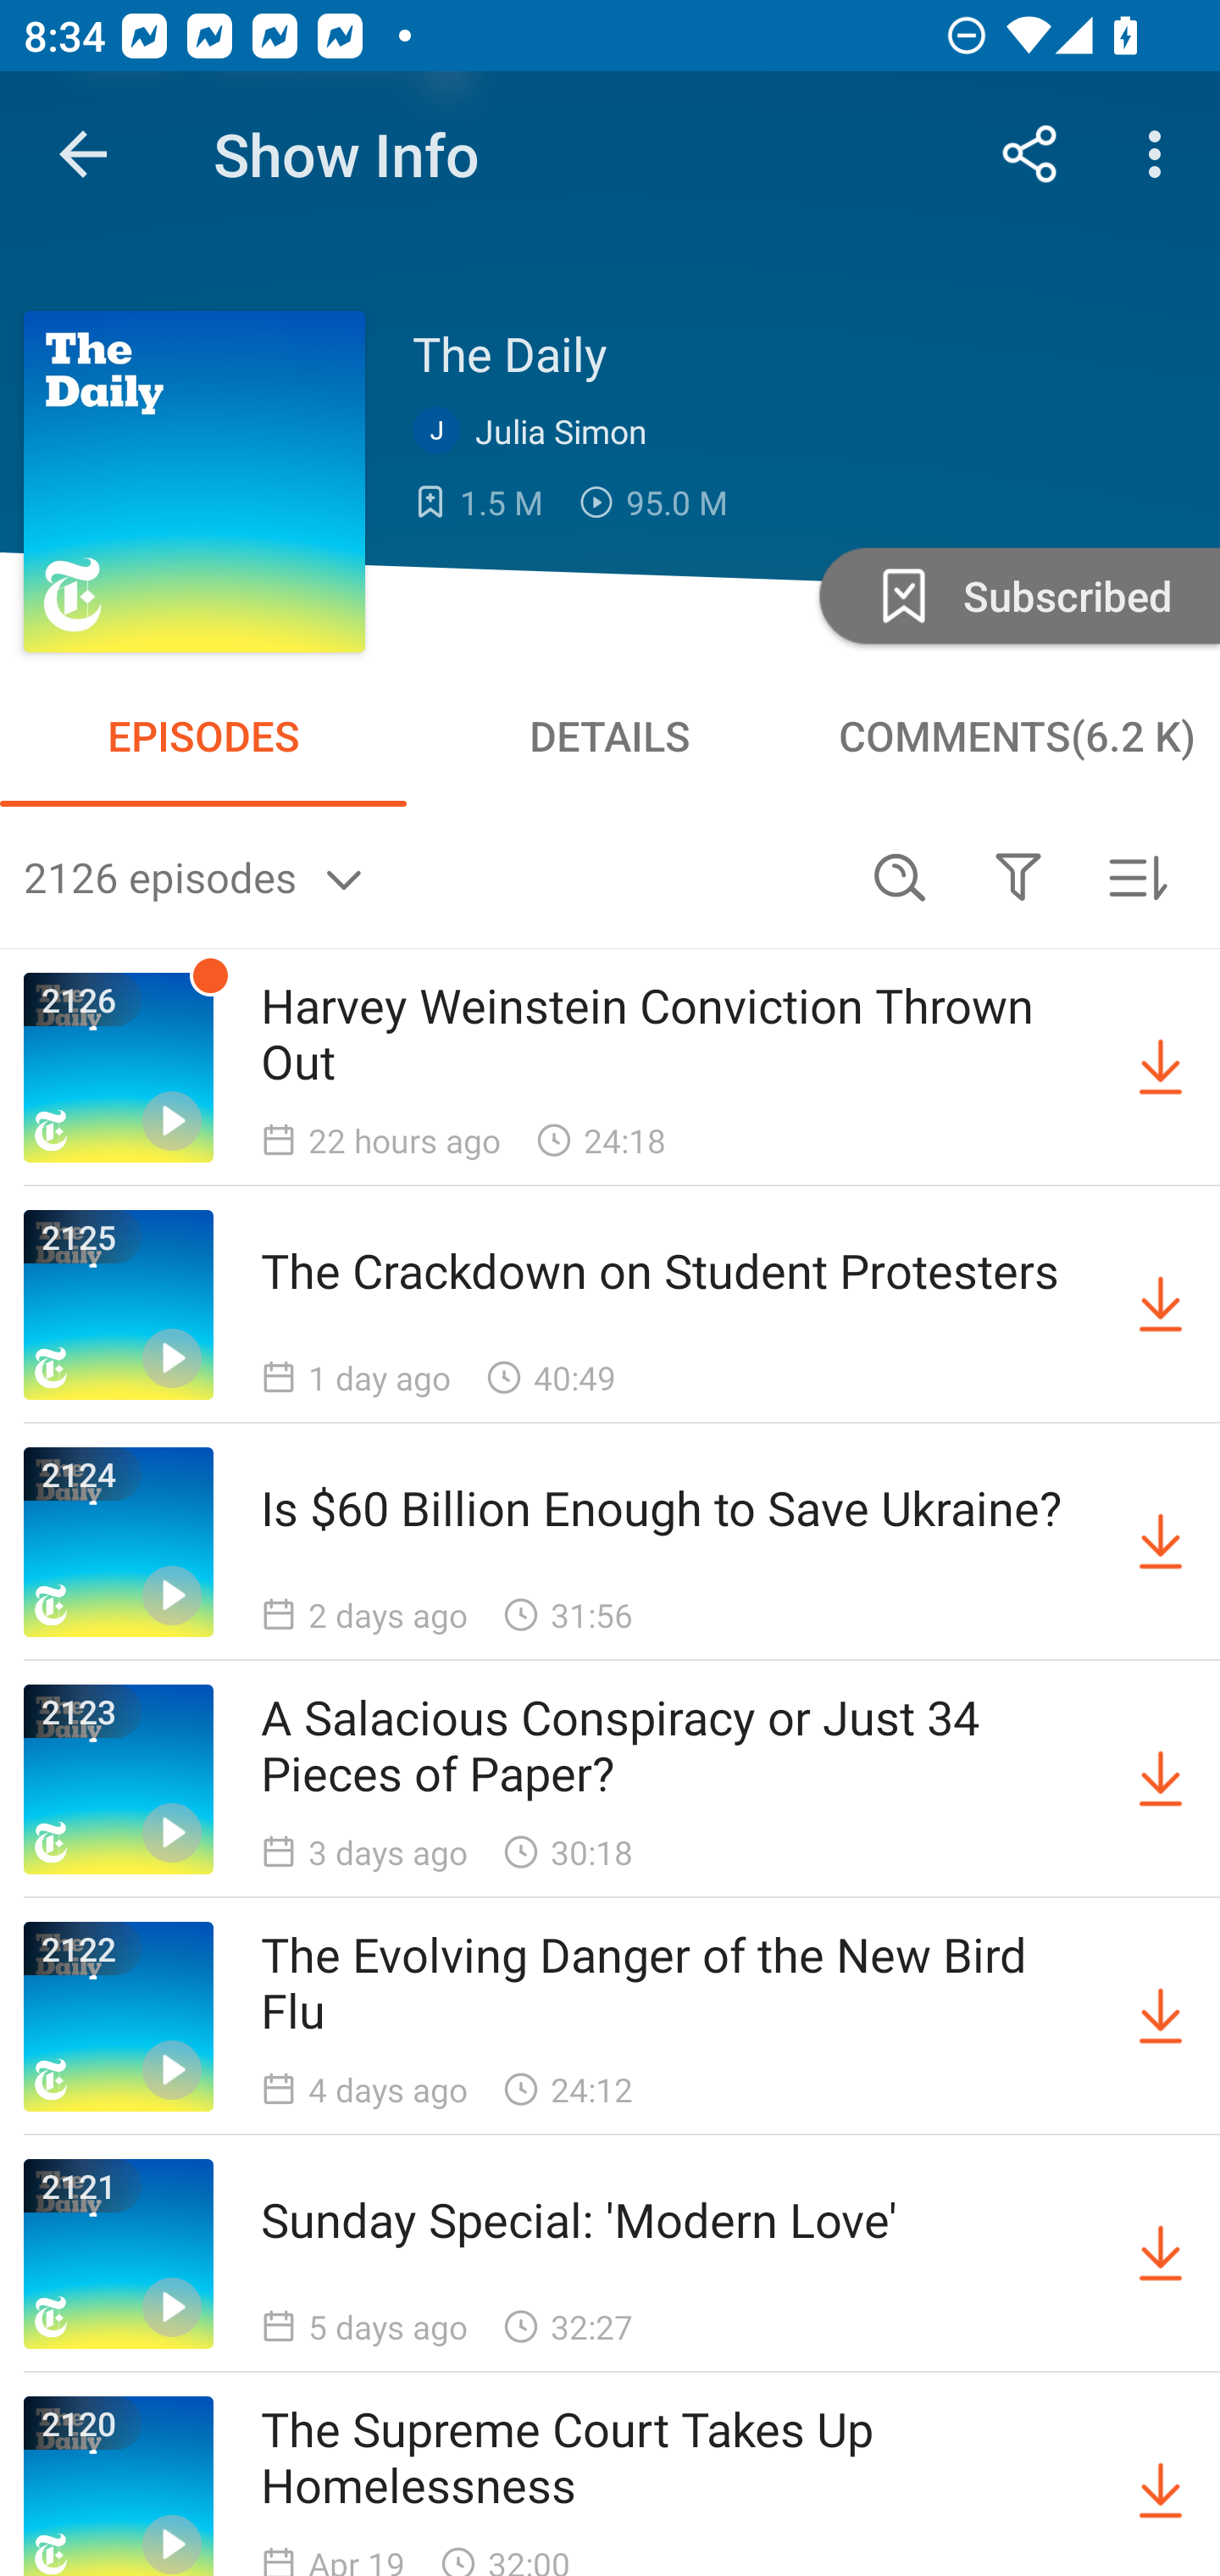 The image size is (1220, 2576). I want to click on Download, so click(1161, 1068).